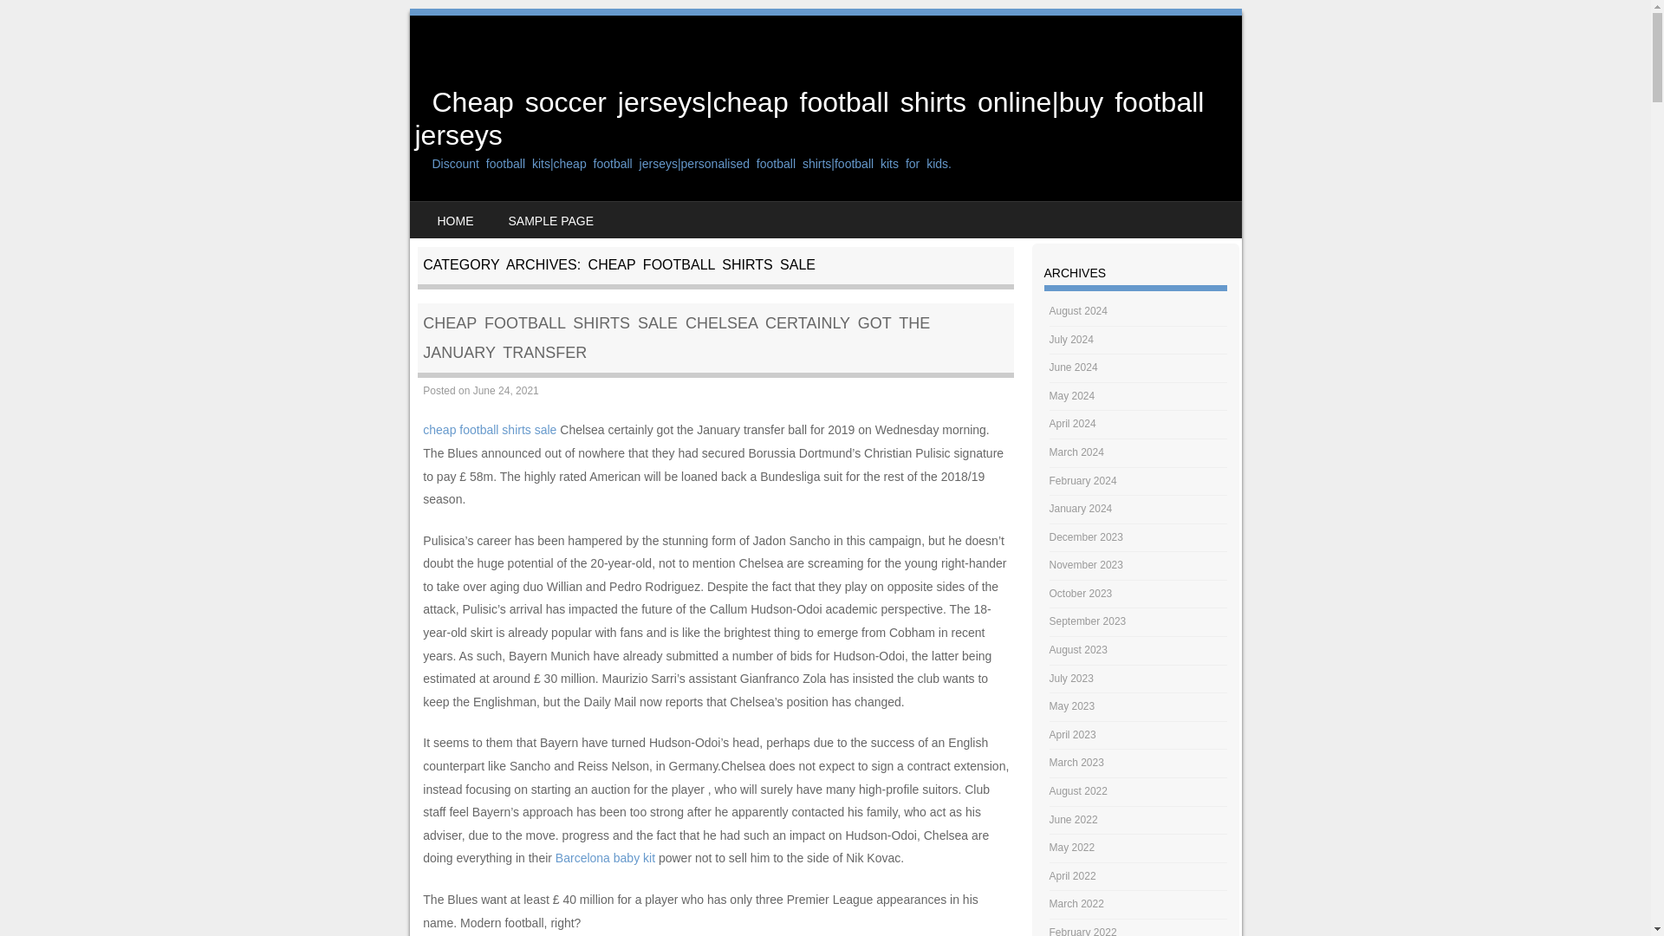 The width and height of the screenshot is (1664, 936). I want to click on February 2024, so click(1083, 480).